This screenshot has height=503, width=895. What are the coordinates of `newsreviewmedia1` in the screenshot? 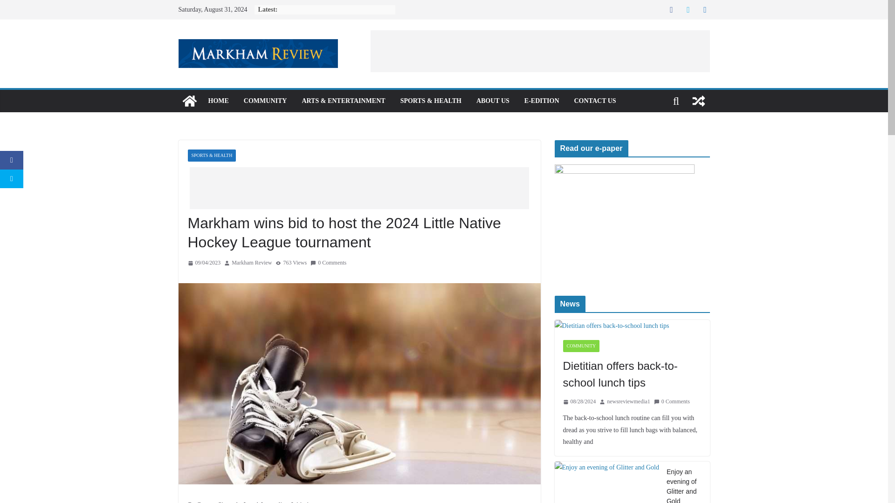 It's located at (628, 401).